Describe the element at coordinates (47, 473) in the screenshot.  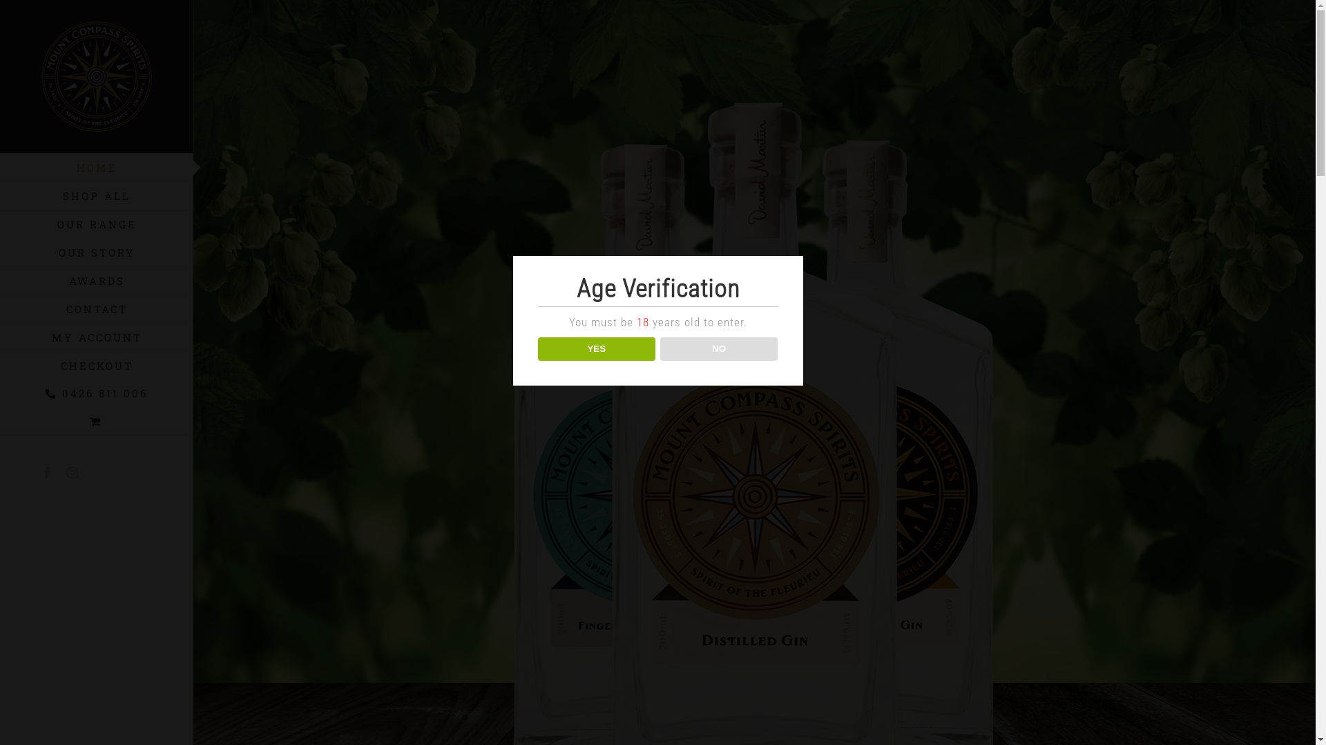
I see `Facebook` at that location.